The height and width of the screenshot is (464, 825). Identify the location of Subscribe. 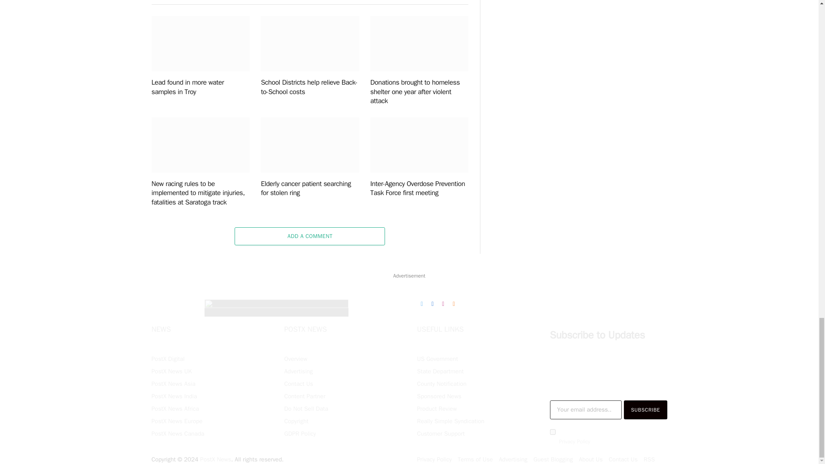
(645, 410).